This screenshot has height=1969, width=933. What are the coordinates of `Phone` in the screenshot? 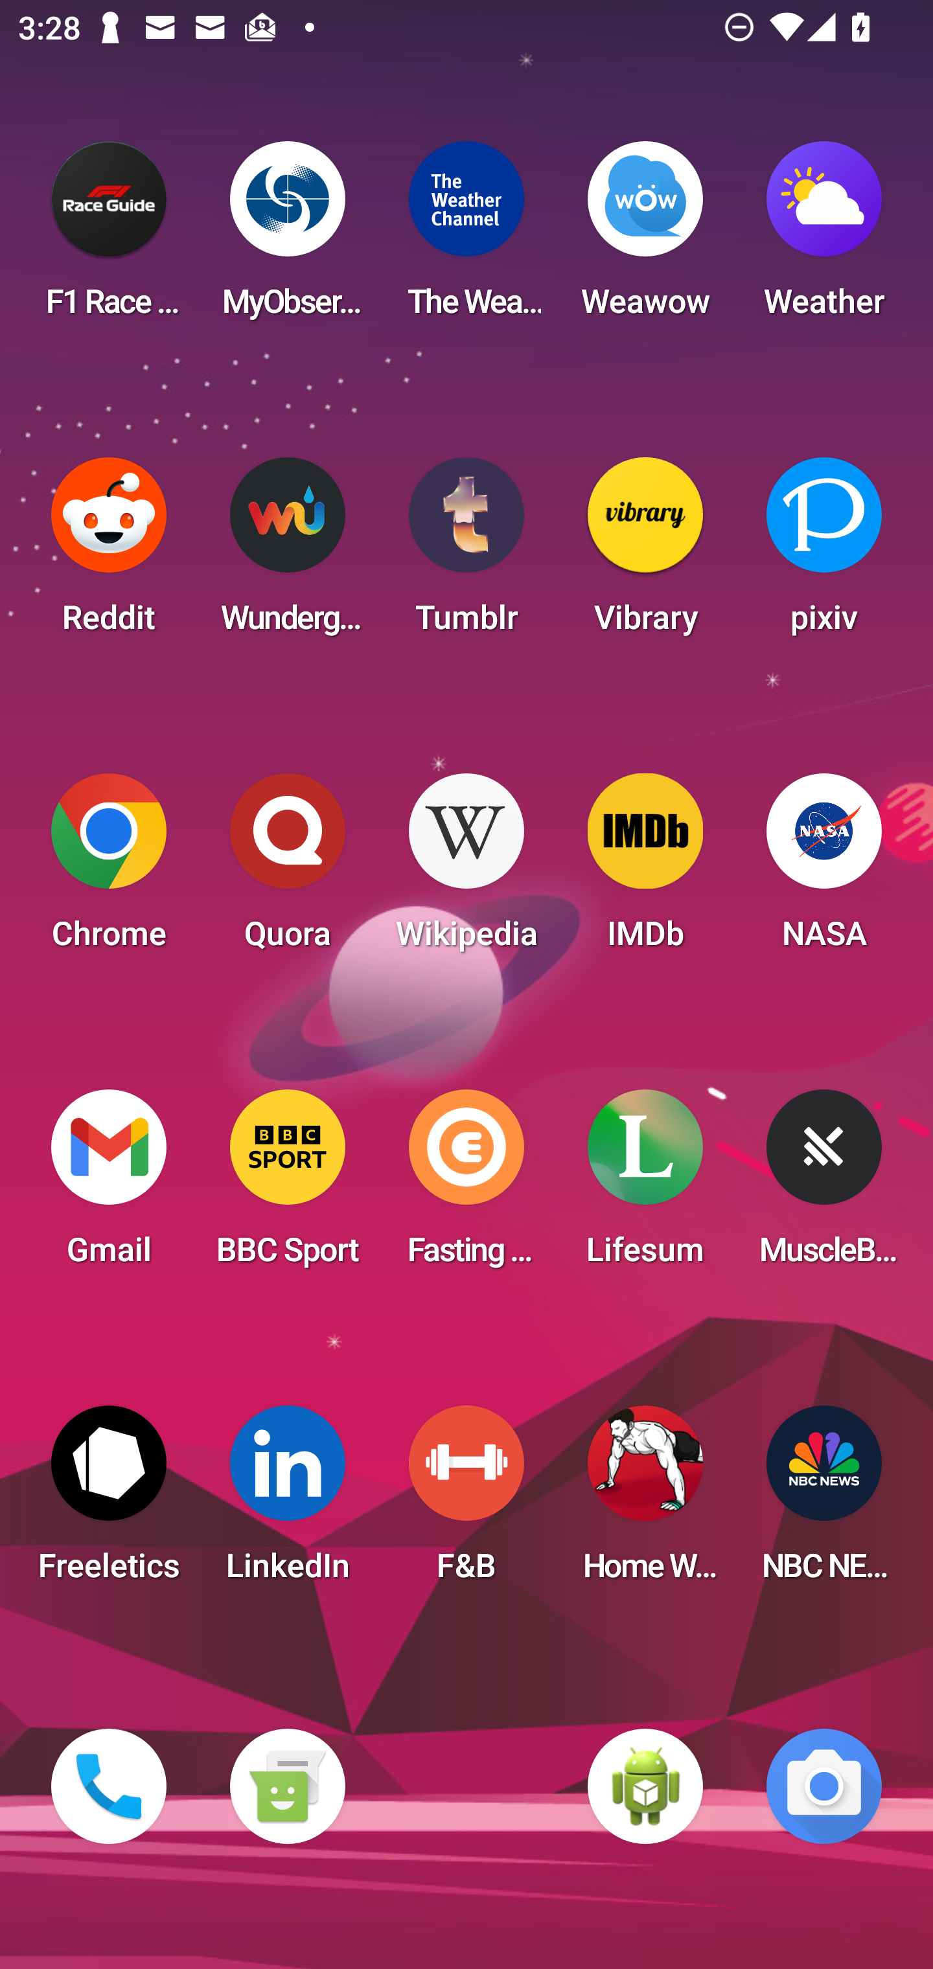 It's located at (109, 1786).